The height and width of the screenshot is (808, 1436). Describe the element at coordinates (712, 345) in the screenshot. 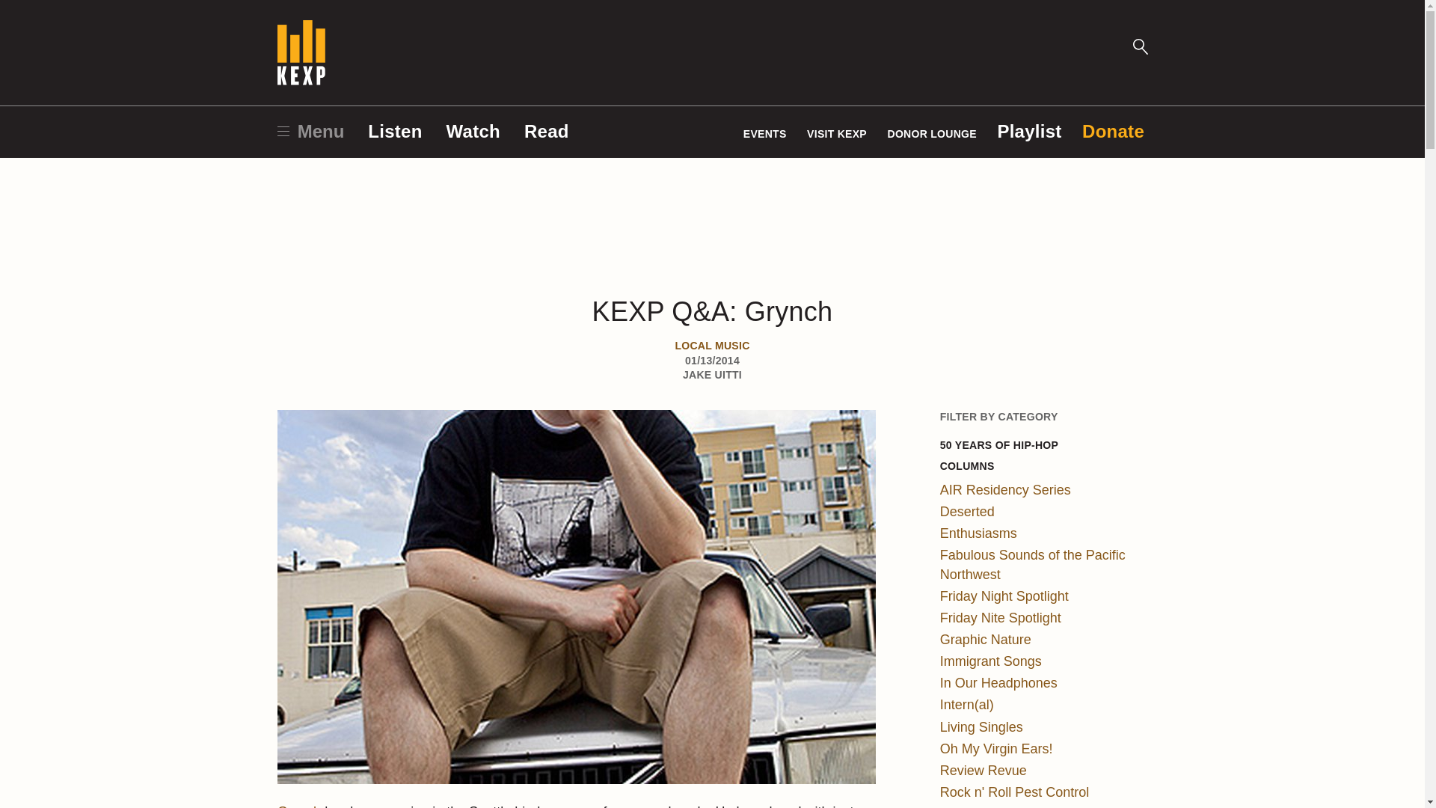

I see `LOCAL MUSIC` at that location.